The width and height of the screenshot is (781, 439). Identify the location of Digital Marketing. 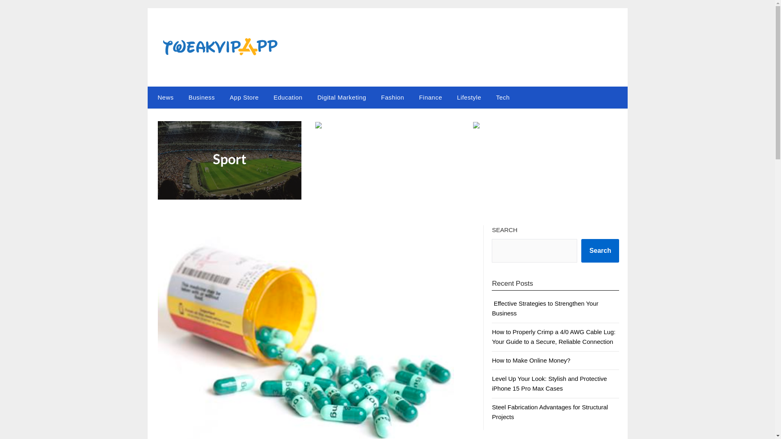
(342, 97).